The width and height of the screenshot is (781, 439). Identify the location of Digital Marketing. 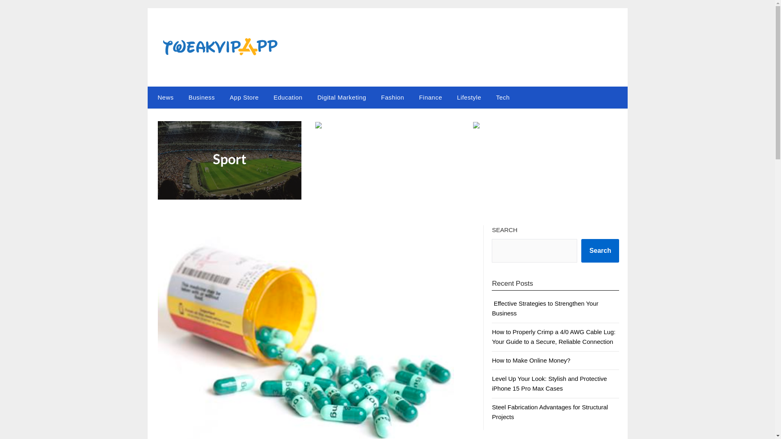
(342, 97).